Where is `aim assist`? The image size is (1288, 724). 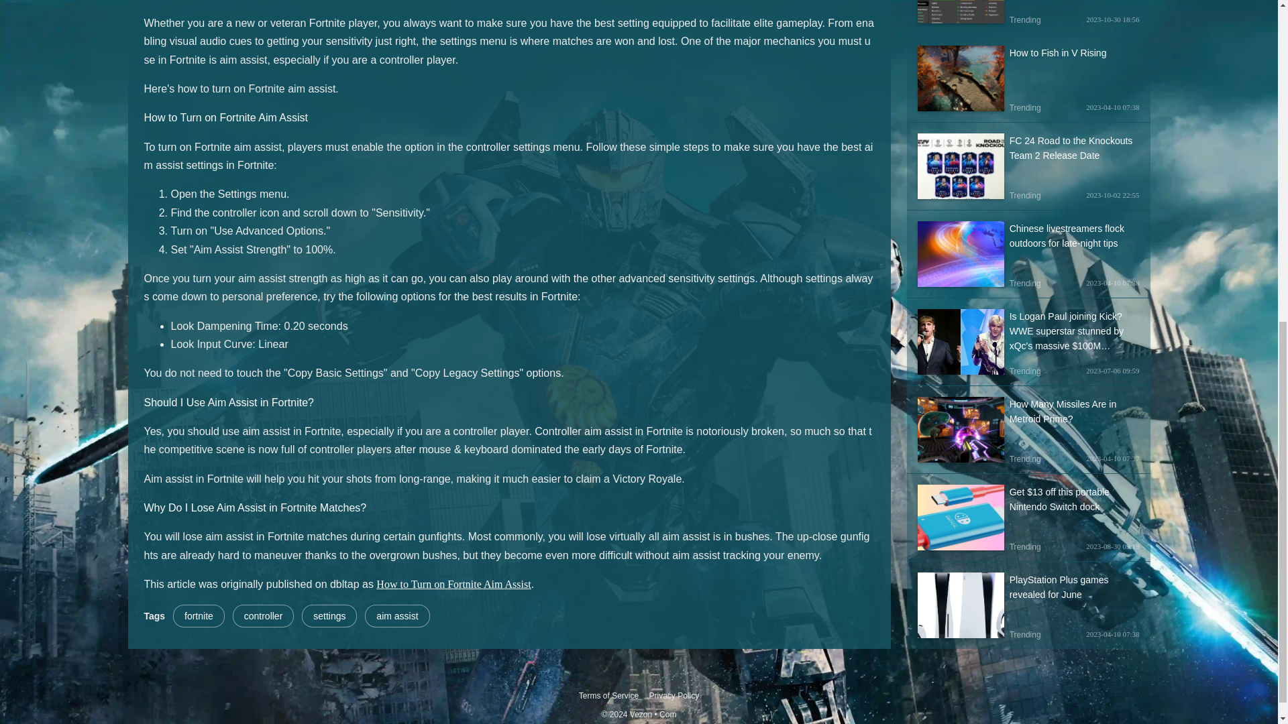
aim assist is located at coordinates (396, 615).